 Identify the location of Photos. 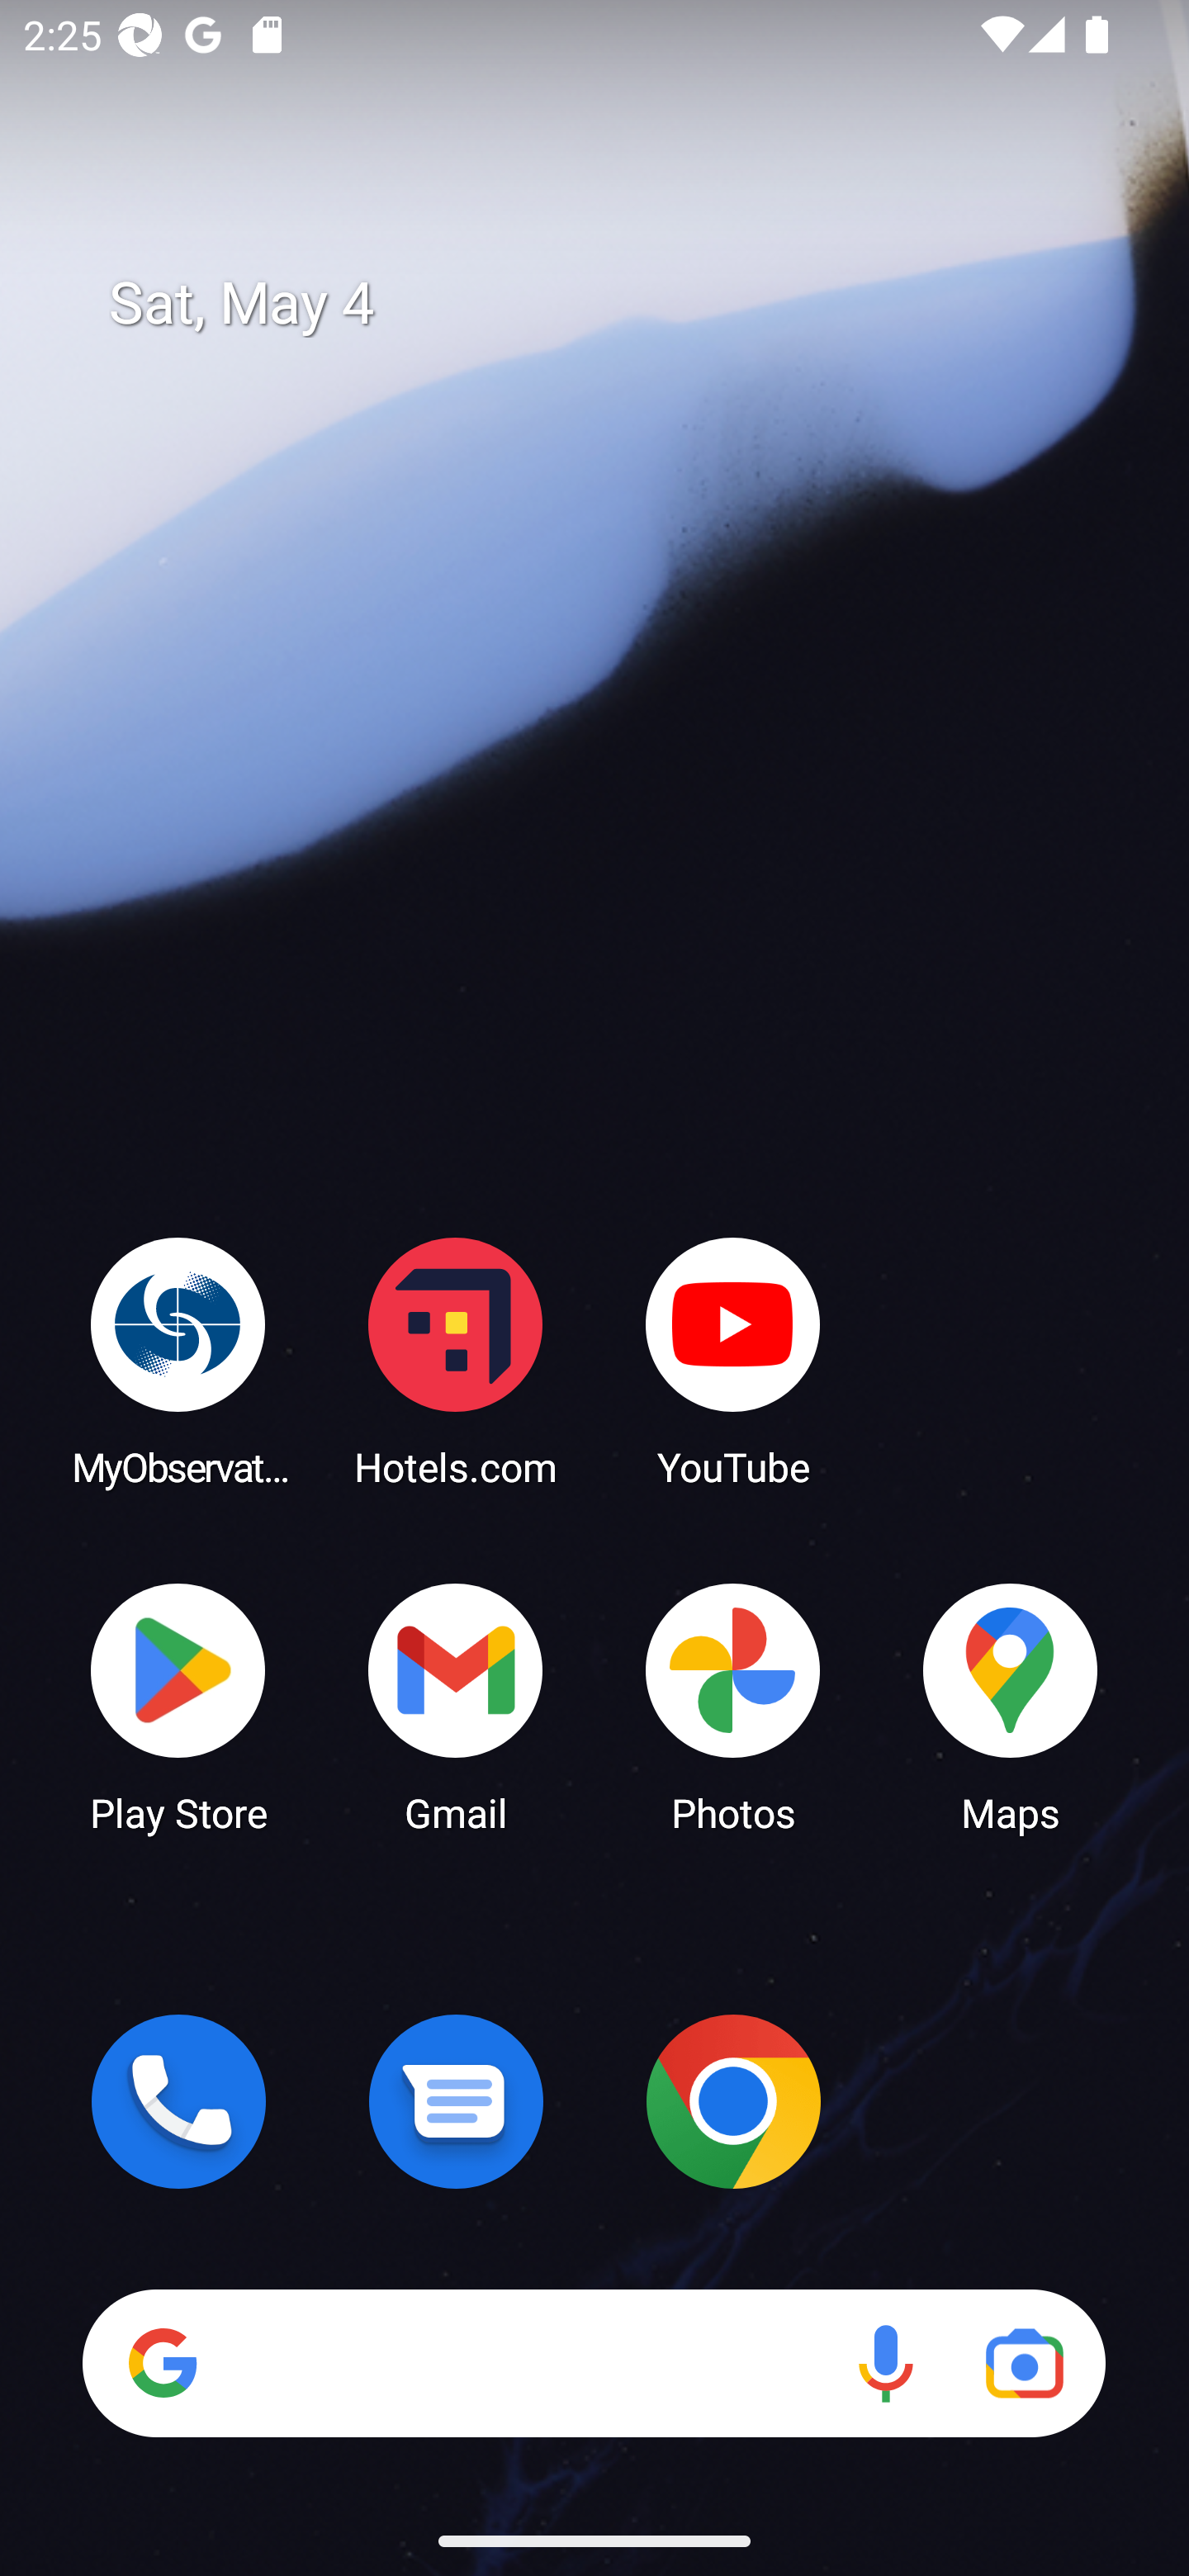
(733, 1706).